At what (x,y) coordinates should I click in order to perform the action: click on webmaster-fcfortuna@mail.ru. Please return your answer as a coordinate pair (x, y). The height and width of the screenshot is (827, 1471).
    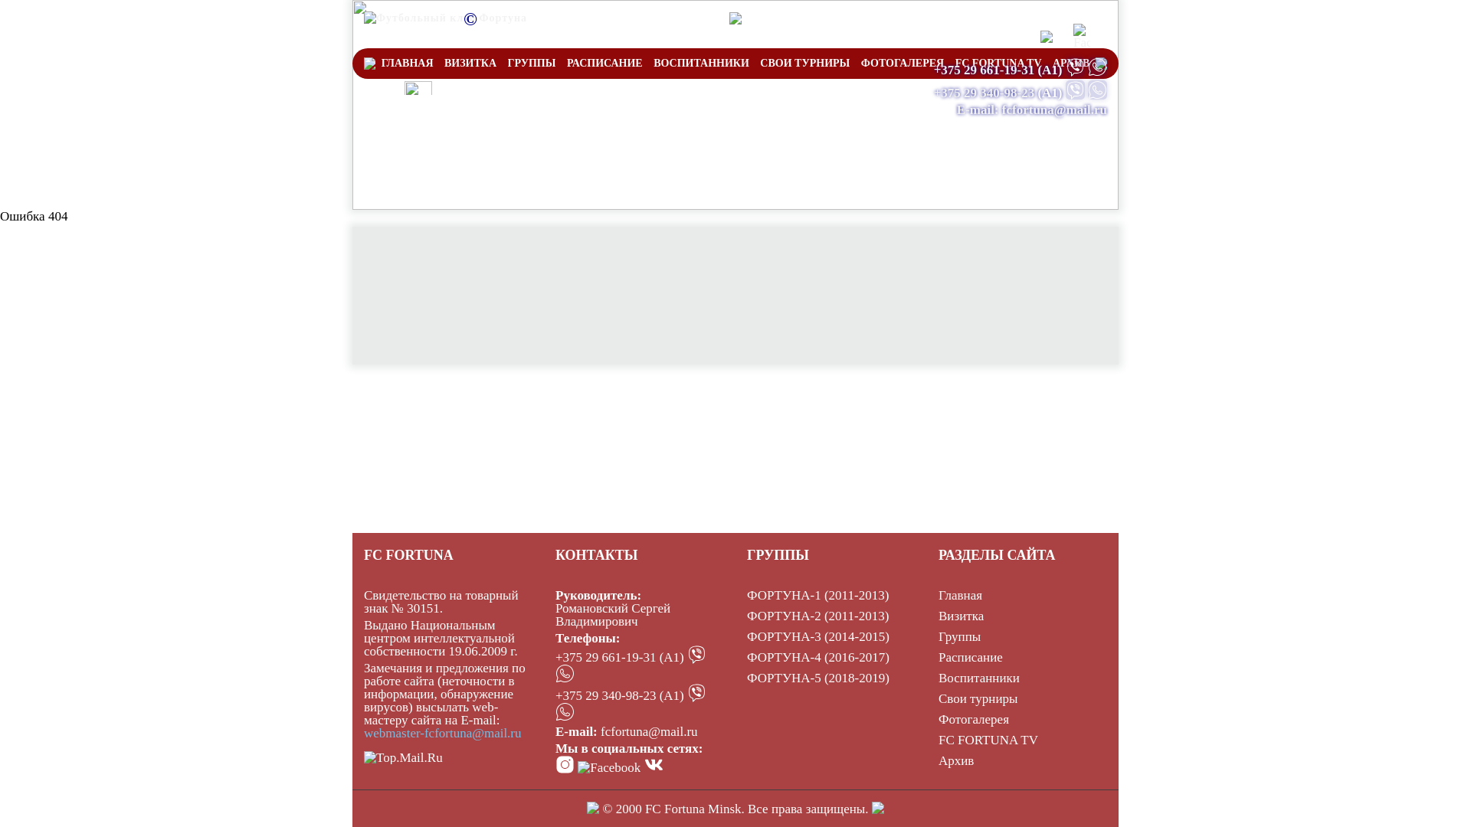
    Looking at the image, I should click on (443, 734).